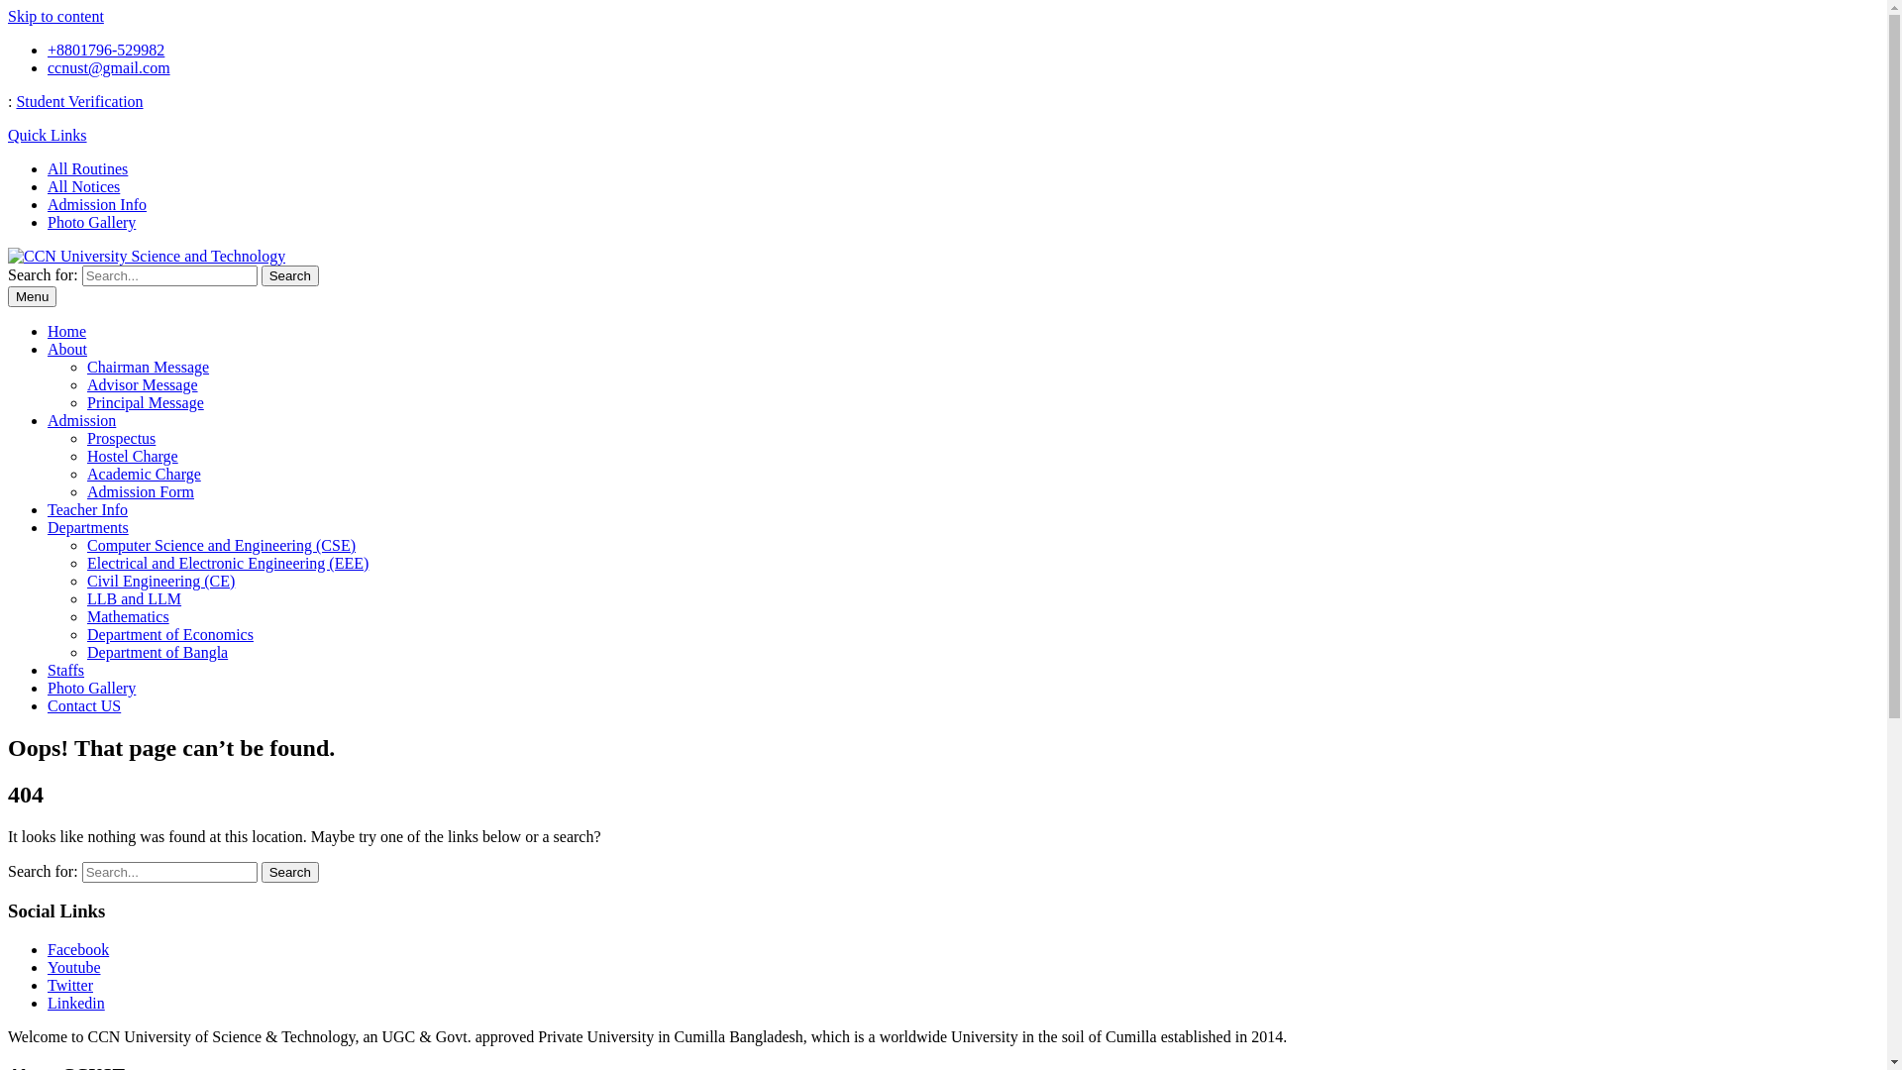 This screenshot has width=1902, height=1070. What do you see at coordinates (145, 474) in the screenshot?
I see `Academic Charge` at bounding box center [145, 474].